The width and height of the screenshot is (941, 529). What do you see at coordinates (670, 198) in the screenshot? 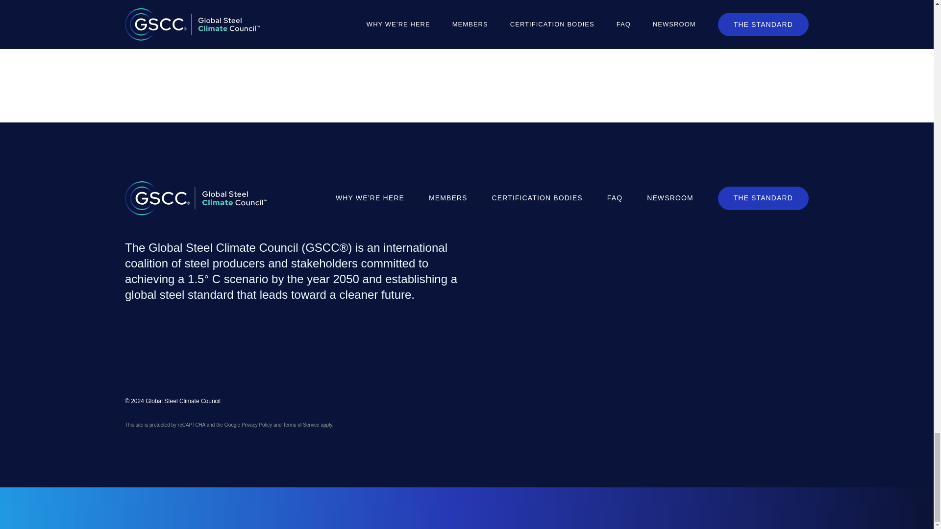
I see `NEWSROOM` at bounding box center [670, 198].